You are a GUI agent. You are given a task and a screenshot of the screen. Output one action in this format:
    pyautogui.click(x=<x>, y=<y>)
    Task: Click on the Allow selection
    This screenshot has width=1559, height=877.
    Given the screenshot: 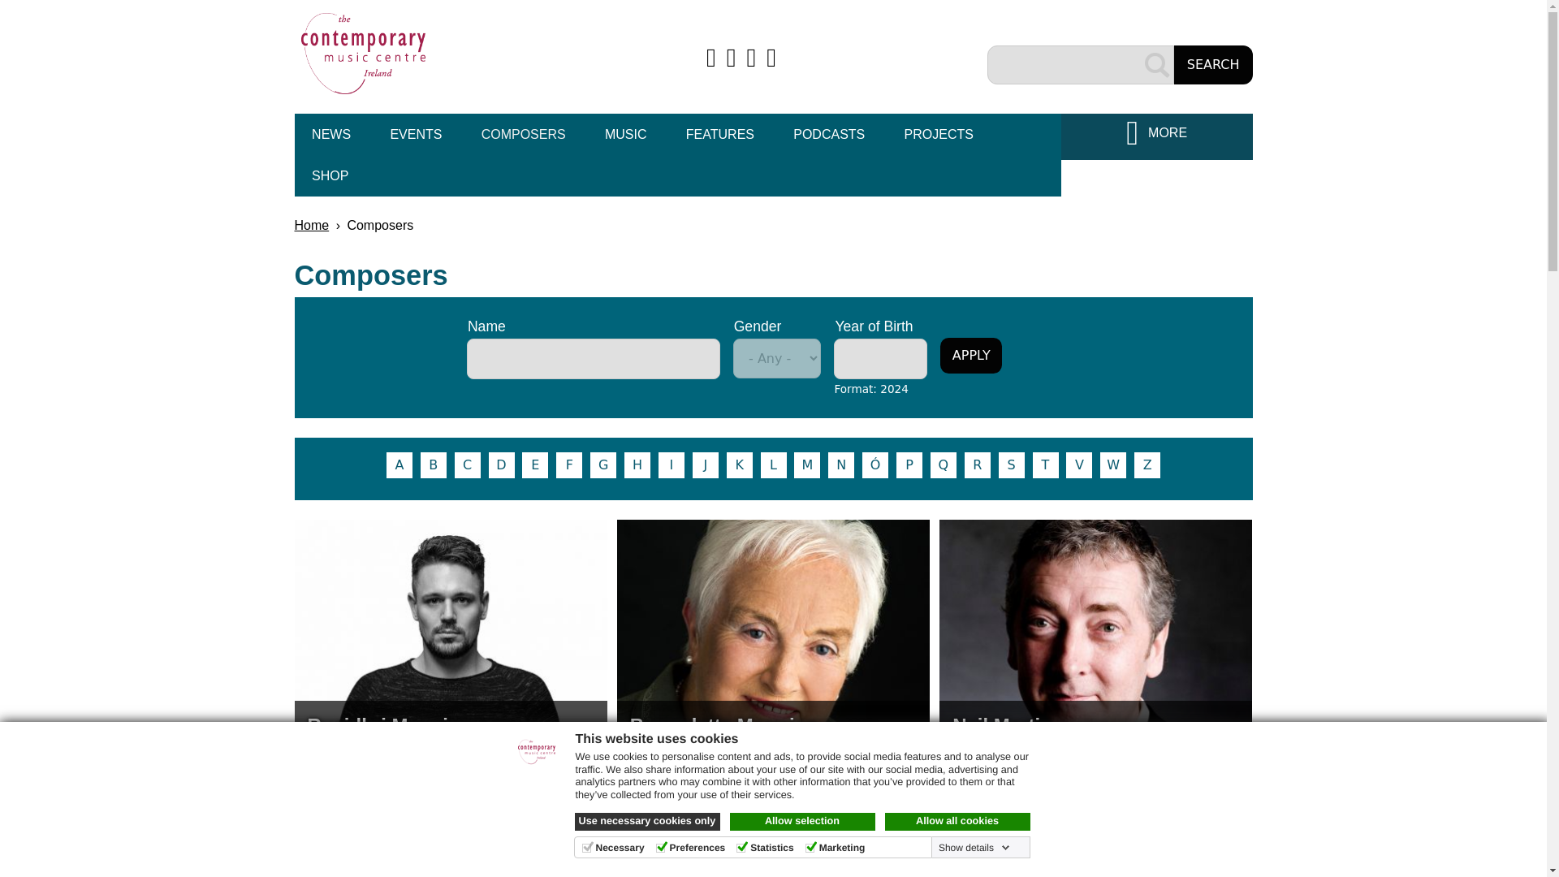 What is the action you would take?
    pyautogui.click(x=802, y=822)
    